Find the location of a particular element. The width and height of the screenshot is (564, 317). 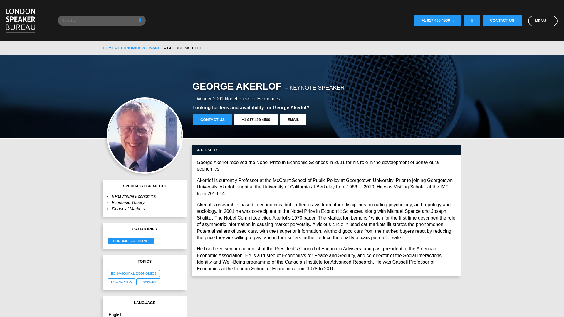

CONTACT US is located at coordinates (502, 20).